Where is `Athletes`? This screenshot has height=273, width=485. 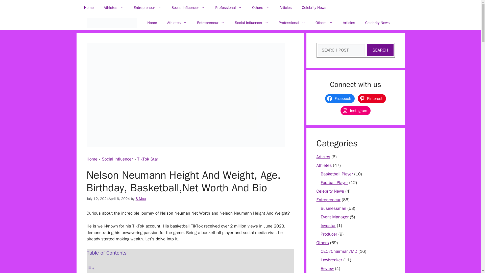
Athletes is located at coordinates (114, 8).